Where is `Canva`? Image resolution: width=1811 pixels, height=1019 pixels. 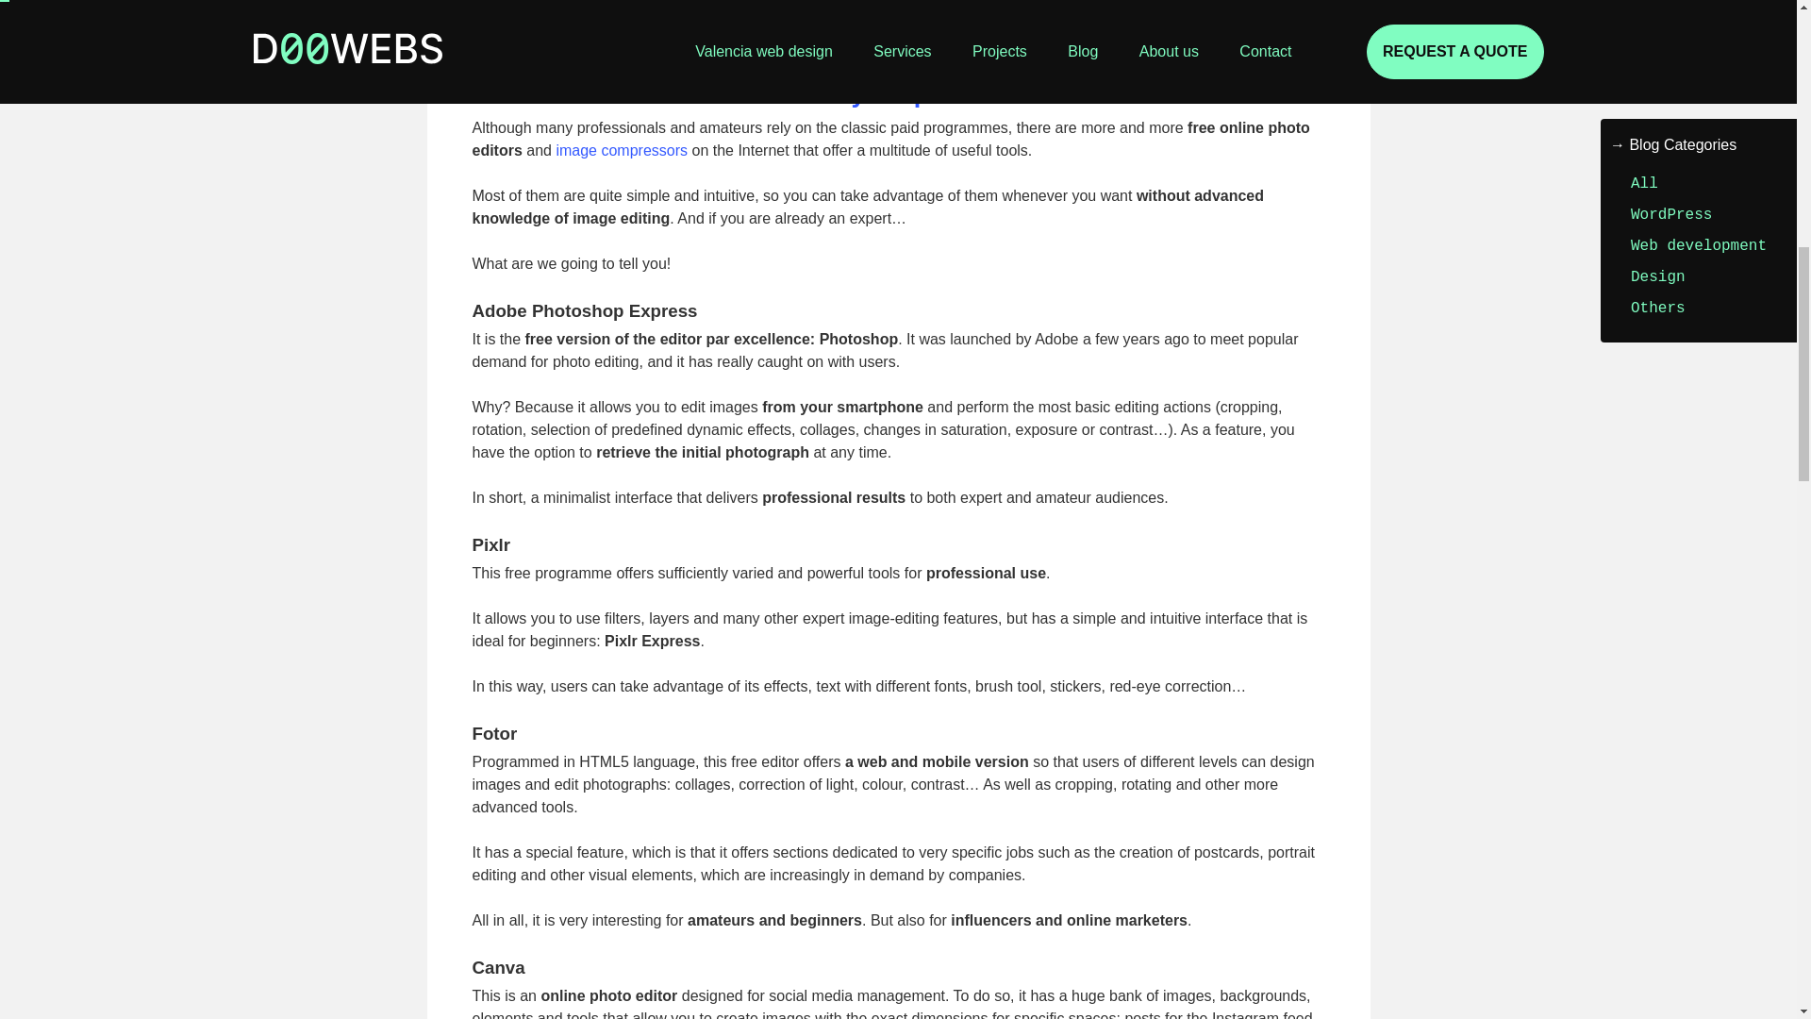
Canva is located at coordinates (534, 1).